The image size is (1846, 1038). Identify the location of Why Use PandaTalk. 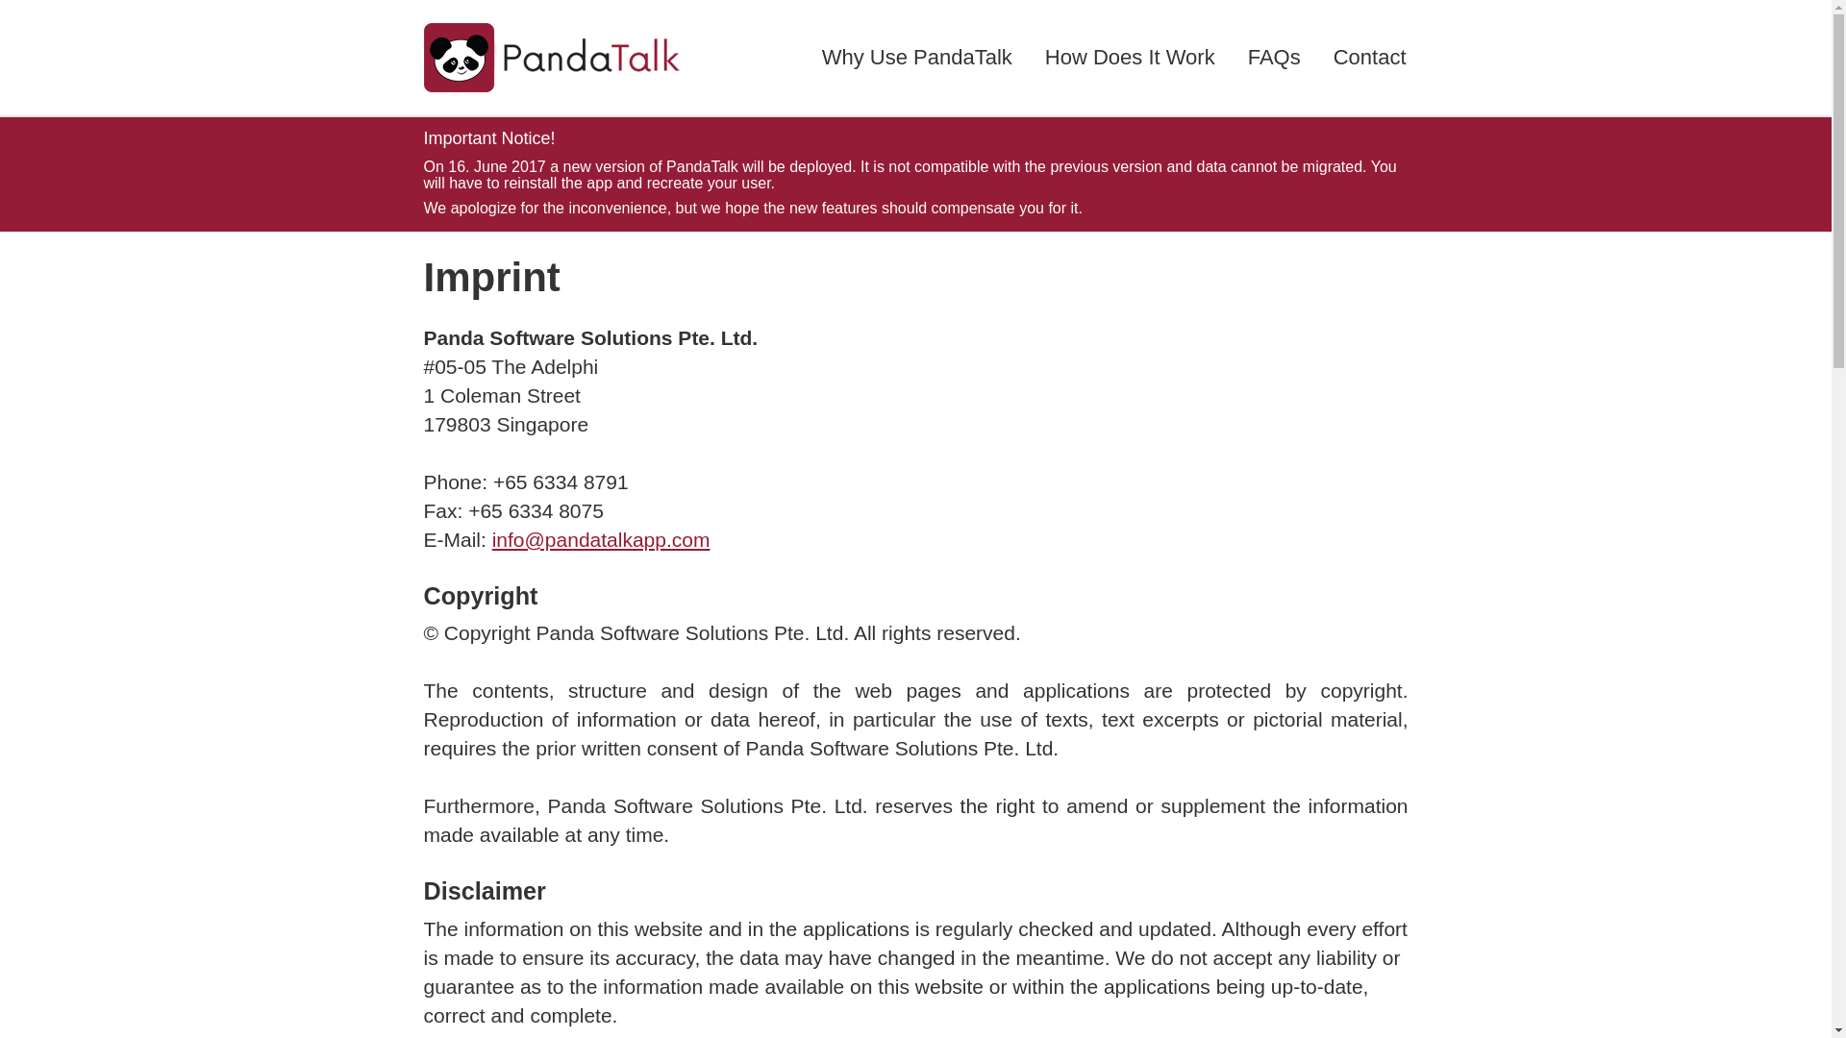
(916, 58).